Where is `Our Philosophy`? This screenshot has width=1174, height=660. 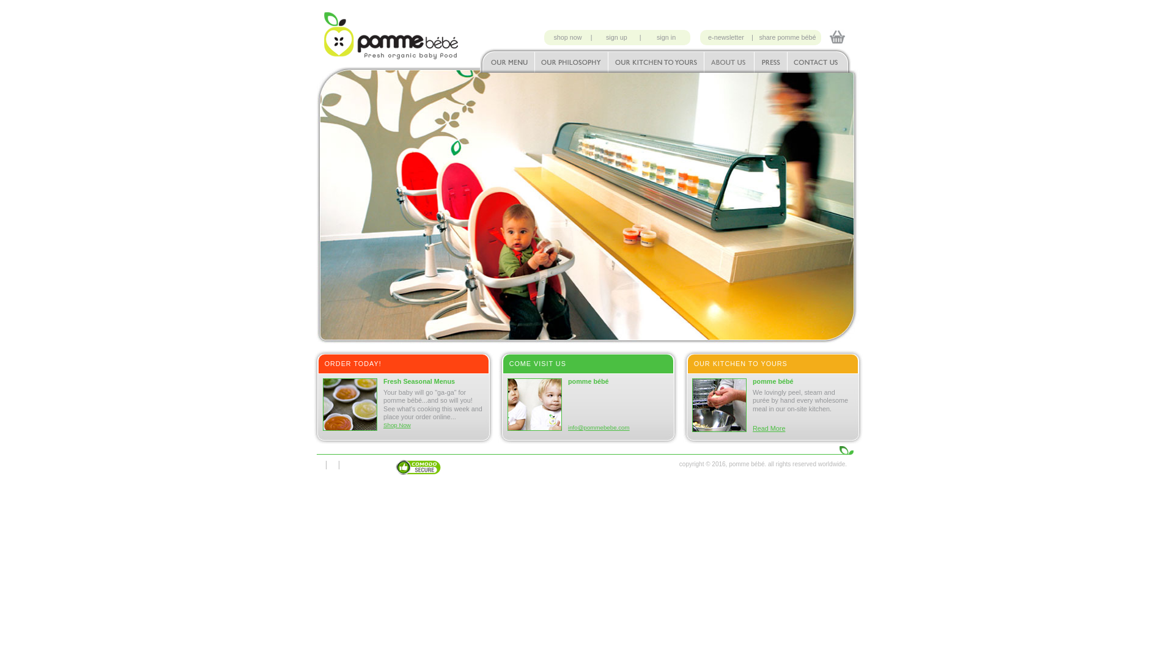
Our Philosophy is located at coordinates (571, 60).